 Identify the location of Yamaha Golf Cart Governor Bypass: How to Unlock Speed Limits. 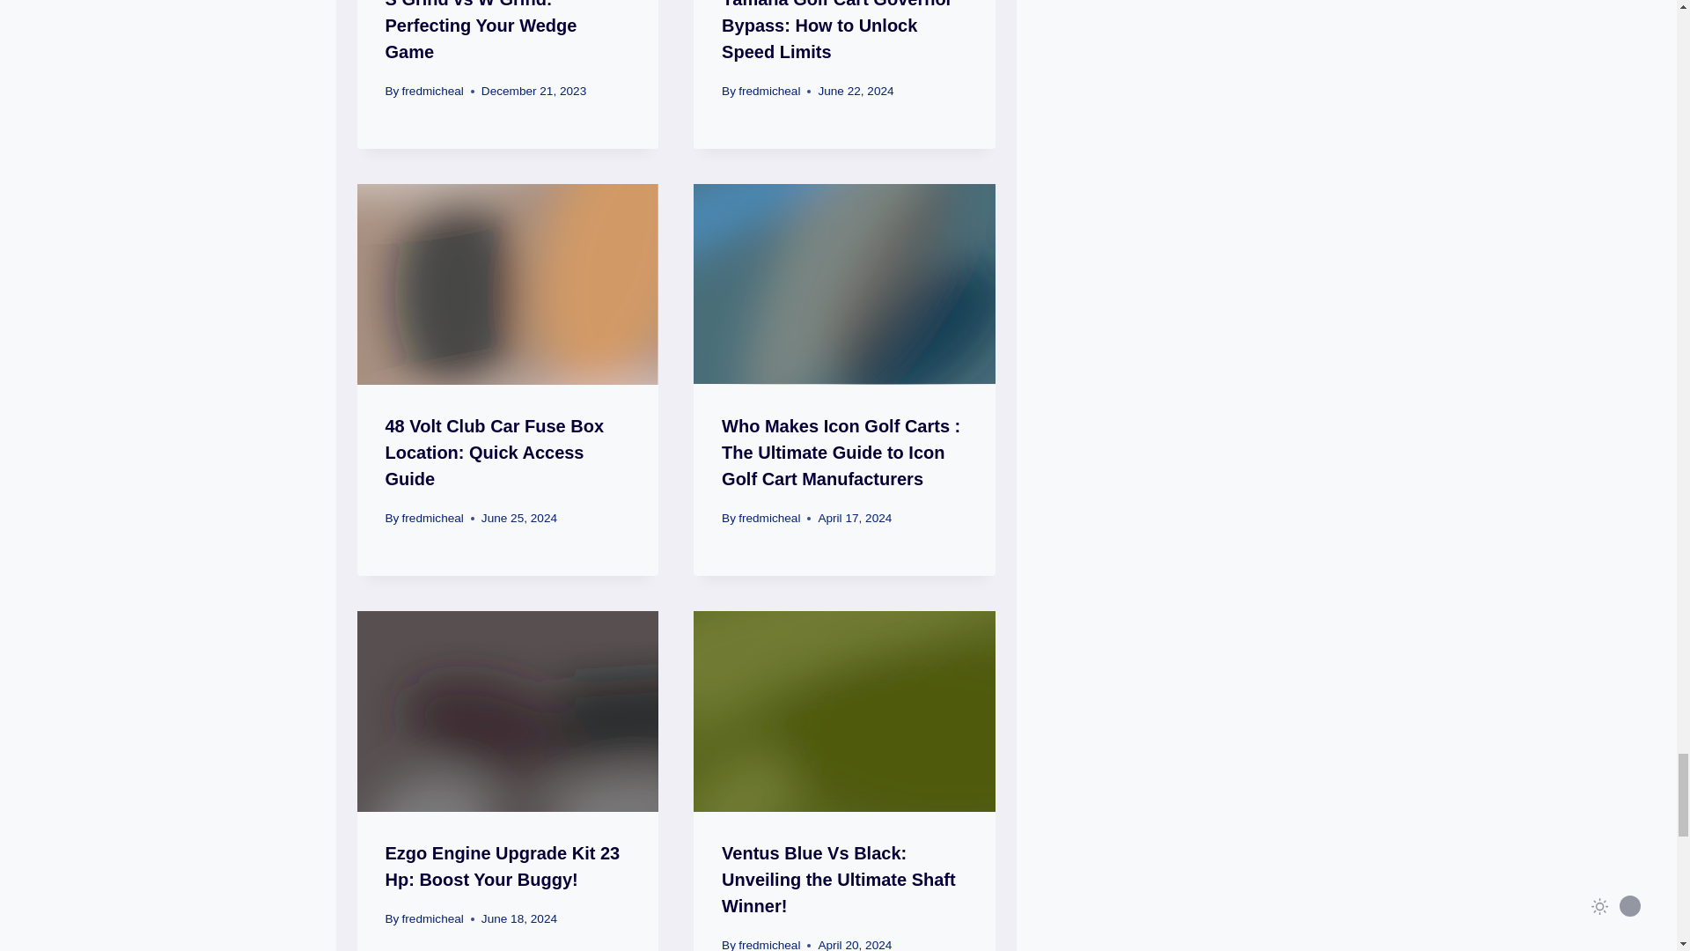
(836, 31).